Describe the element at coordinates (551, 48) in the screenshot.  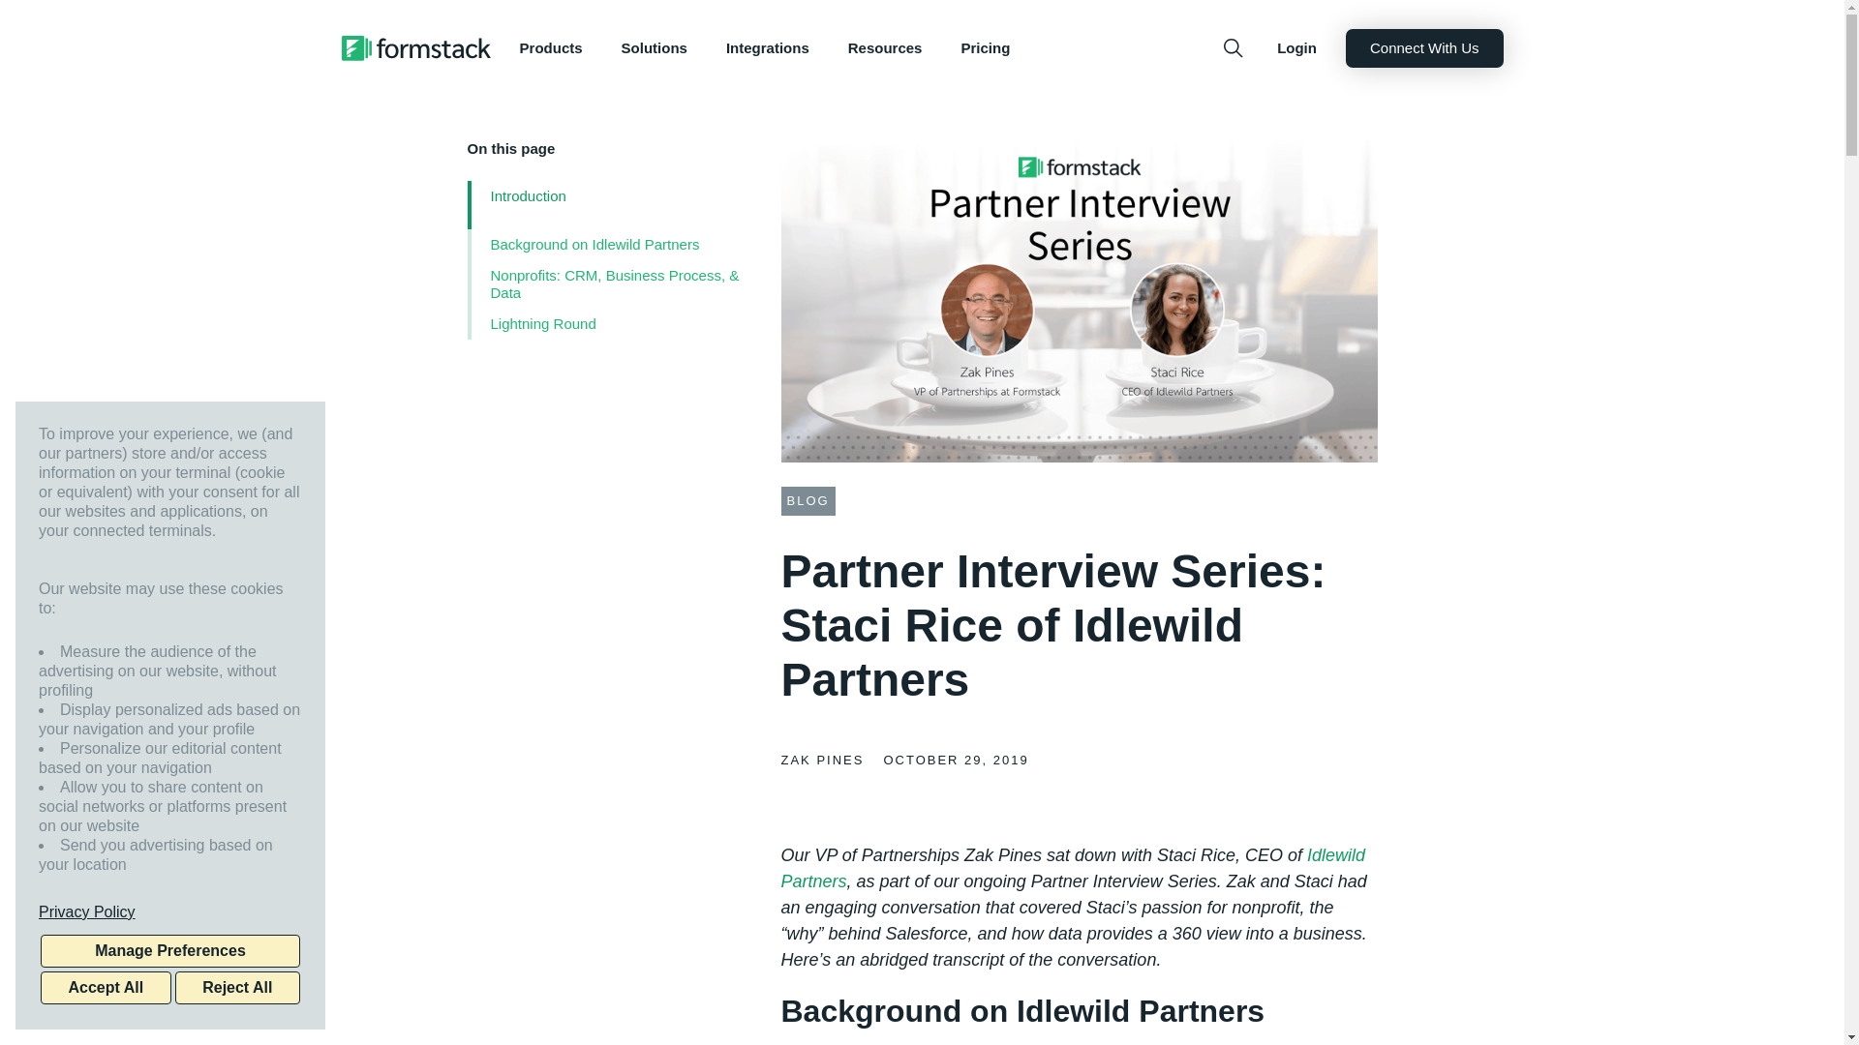
I see `Products` at that location.